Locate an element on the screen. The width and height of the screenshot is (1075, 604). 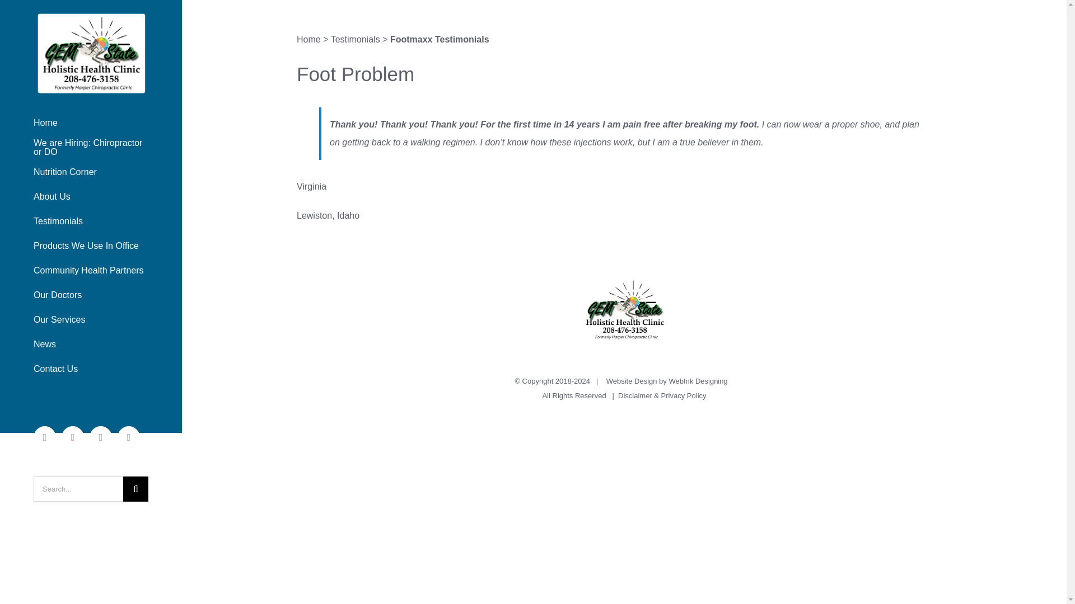
Our Services is located at coordinates (91, 320).